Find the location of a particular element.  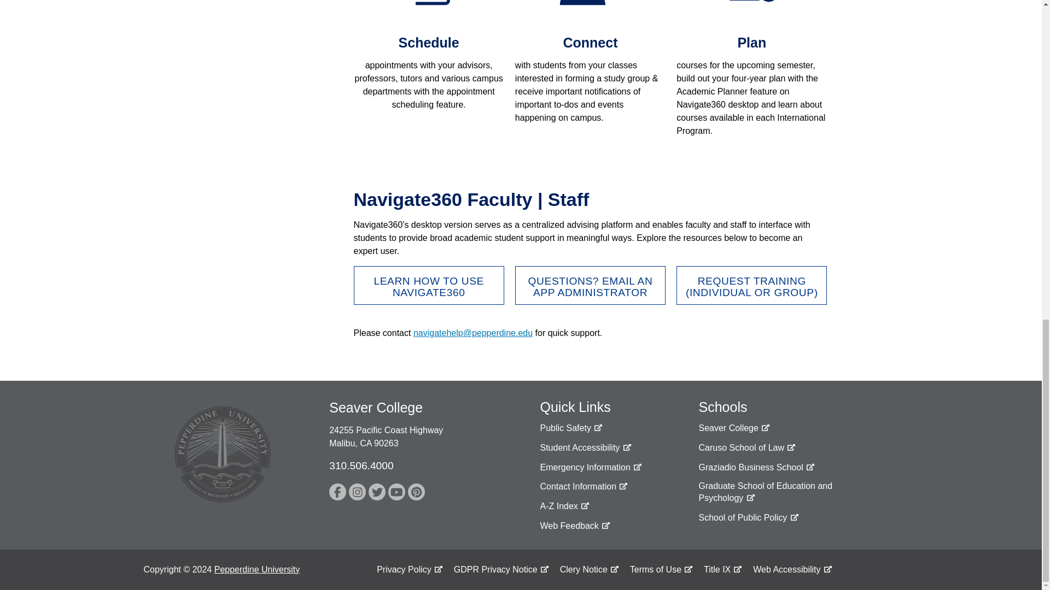

Link to External Site is located at coordinates (591, 468).